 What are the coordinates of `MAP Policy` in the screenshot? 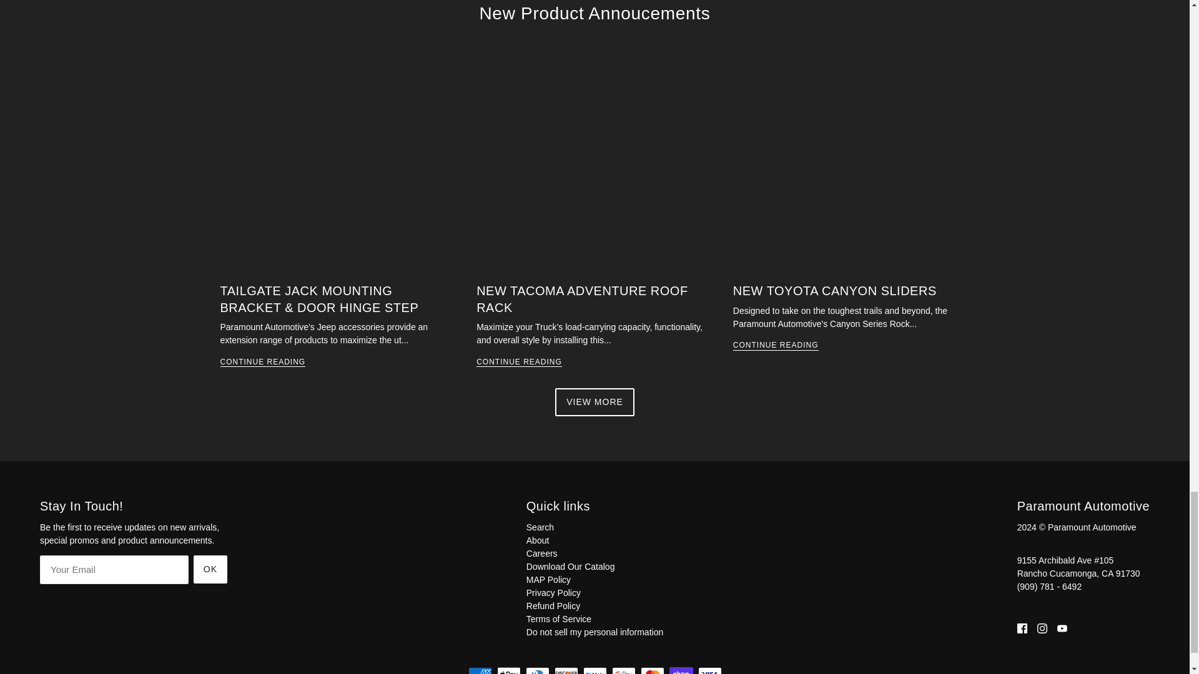 It's located at (548, 580).